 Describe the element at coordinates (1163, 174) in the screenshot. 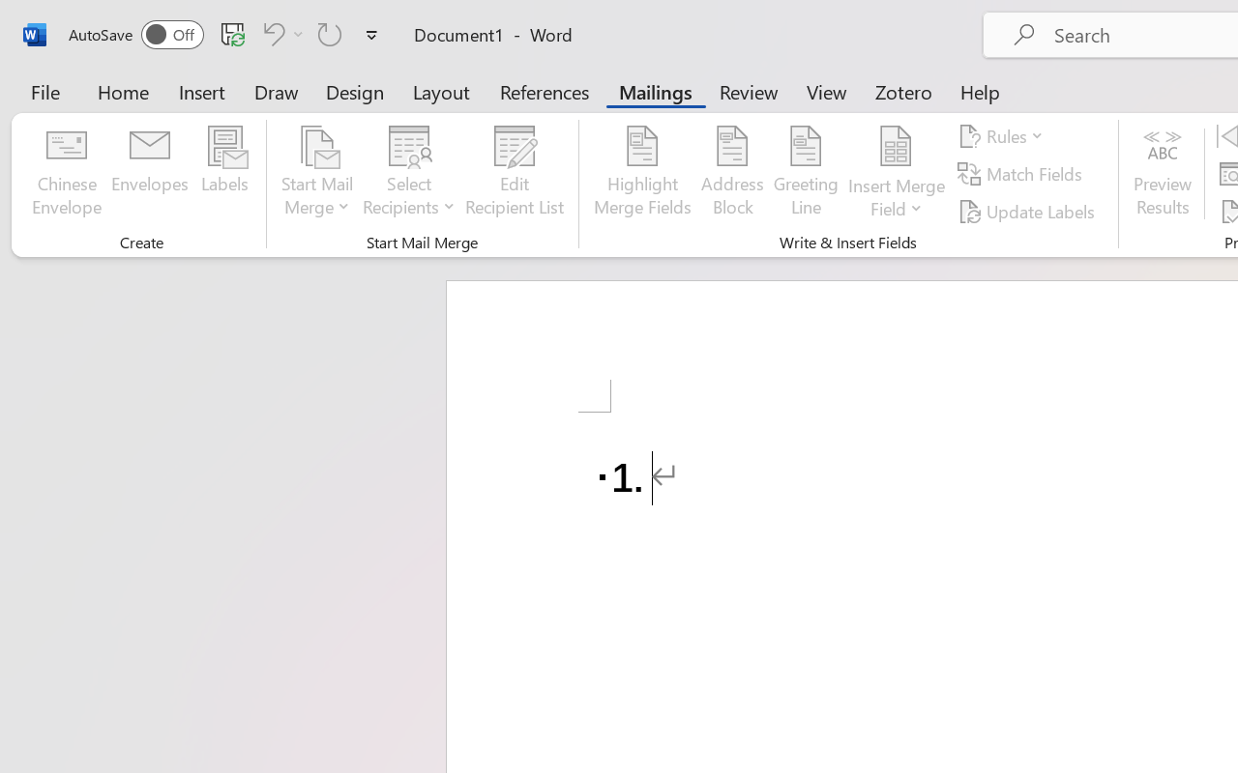

I see `Preview Results` at that location.